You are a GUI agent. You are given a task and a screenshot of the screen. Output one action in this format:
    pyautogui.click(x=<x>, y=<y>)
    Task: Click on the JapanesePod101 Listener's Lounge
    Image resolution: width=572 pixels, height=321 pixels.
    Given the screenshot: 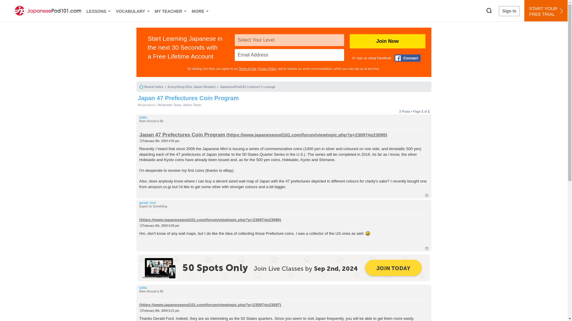 What is the action you would take?
    pyautogui.click(x=248, y=86)
    